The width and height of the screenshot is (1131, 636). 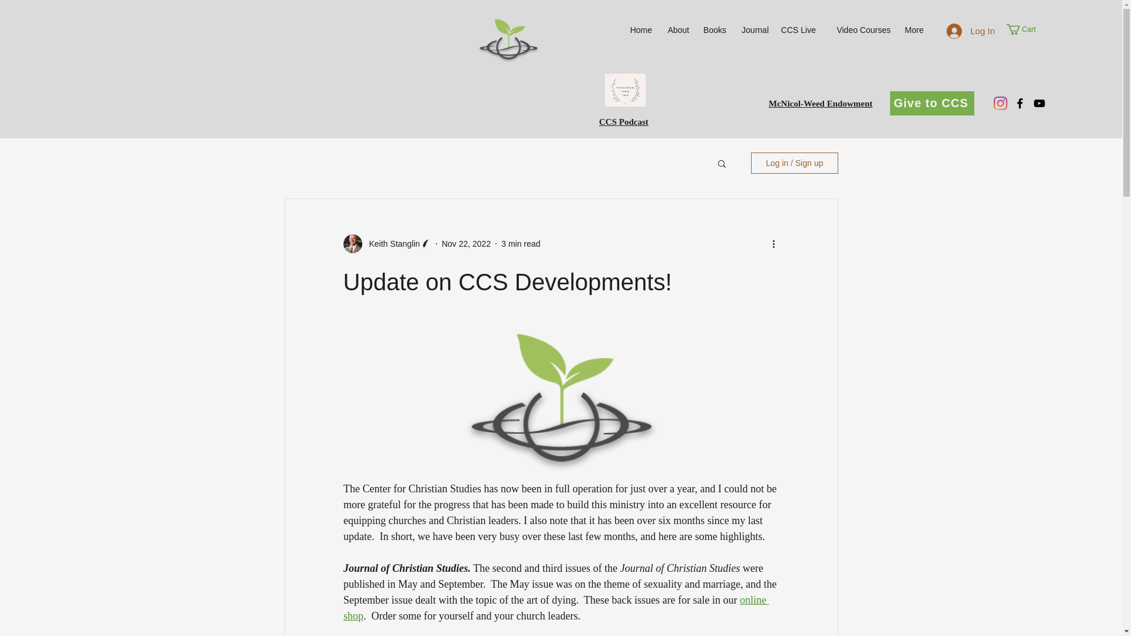 What do you see at coordinates (508, 41) in the screenshot?
I see `CCS-Logo-NoText.png` at bounding box center [508, 41].